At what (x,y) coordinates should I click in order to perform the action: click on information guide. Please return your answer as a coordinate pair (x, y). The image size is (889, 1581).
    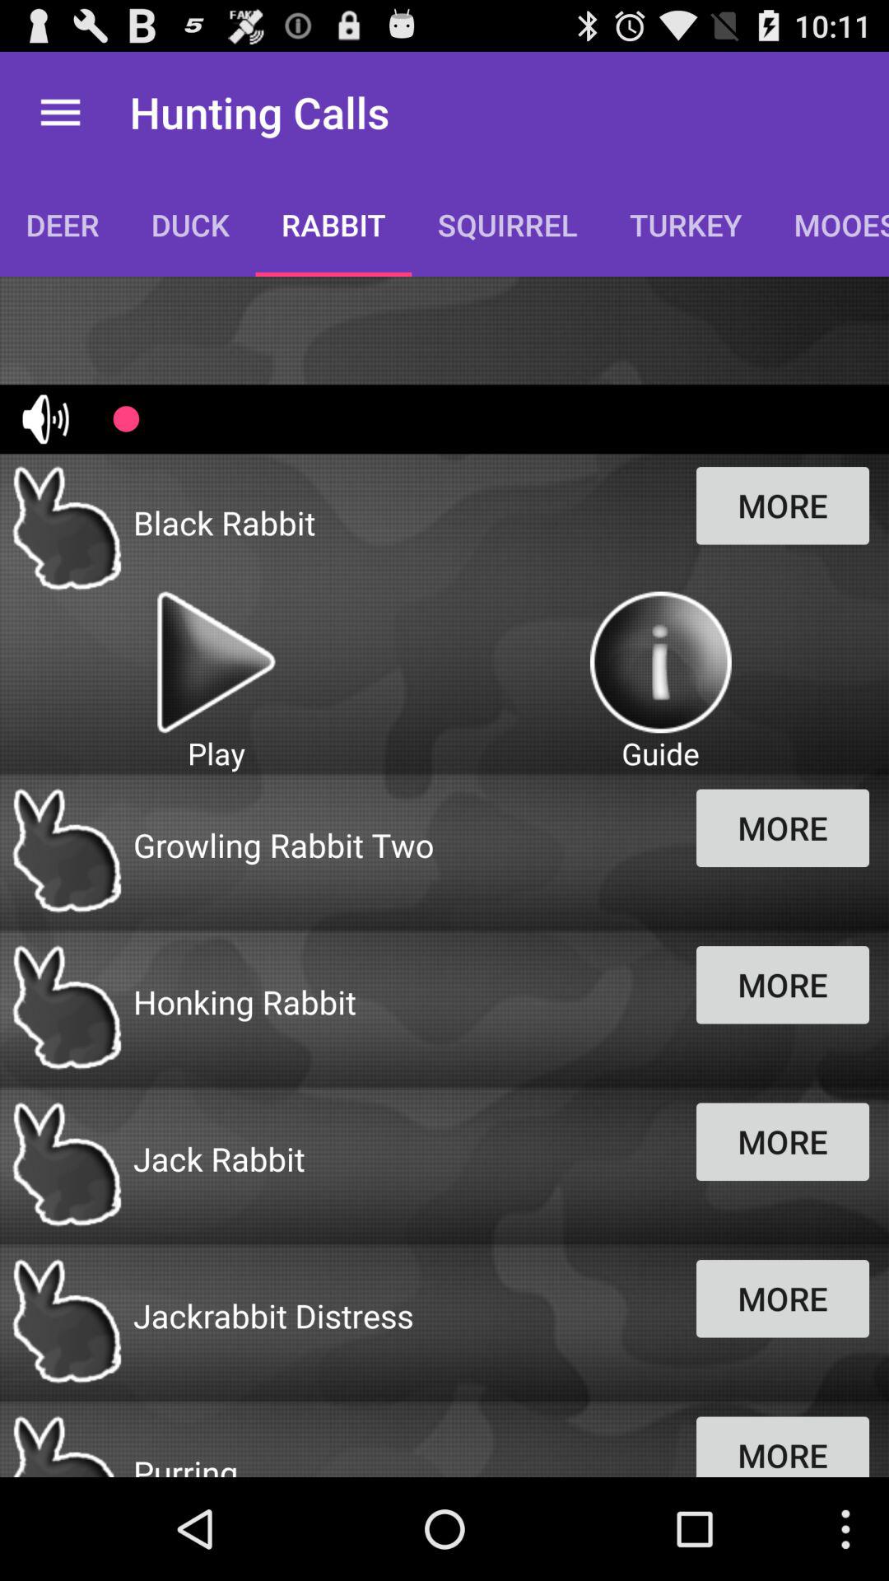
    Looking at the image, I should click on (660, 662).